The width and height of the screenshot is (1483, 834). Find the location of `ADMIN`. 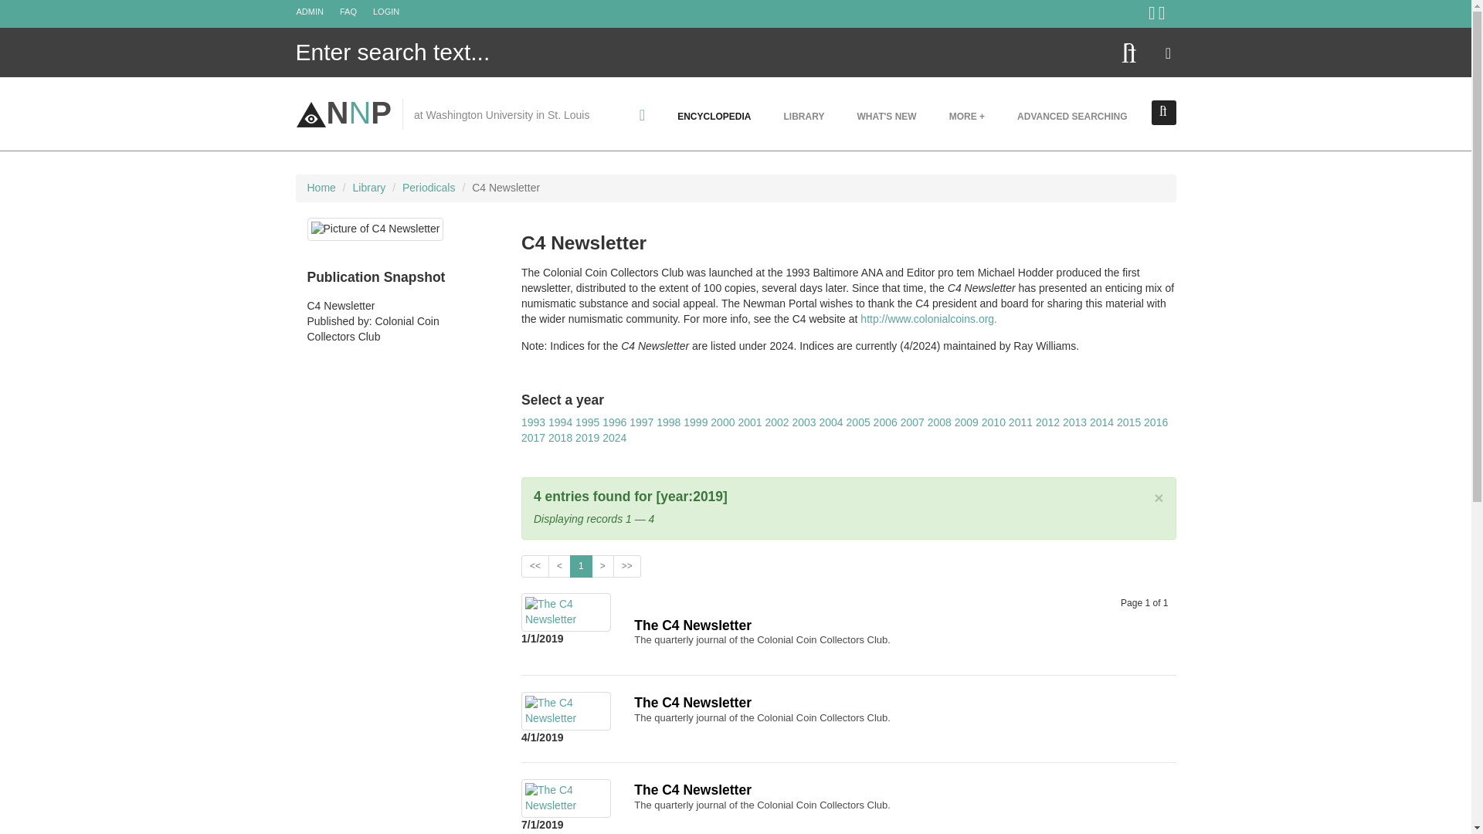

ADMIN is located at coordinates (317, 12).